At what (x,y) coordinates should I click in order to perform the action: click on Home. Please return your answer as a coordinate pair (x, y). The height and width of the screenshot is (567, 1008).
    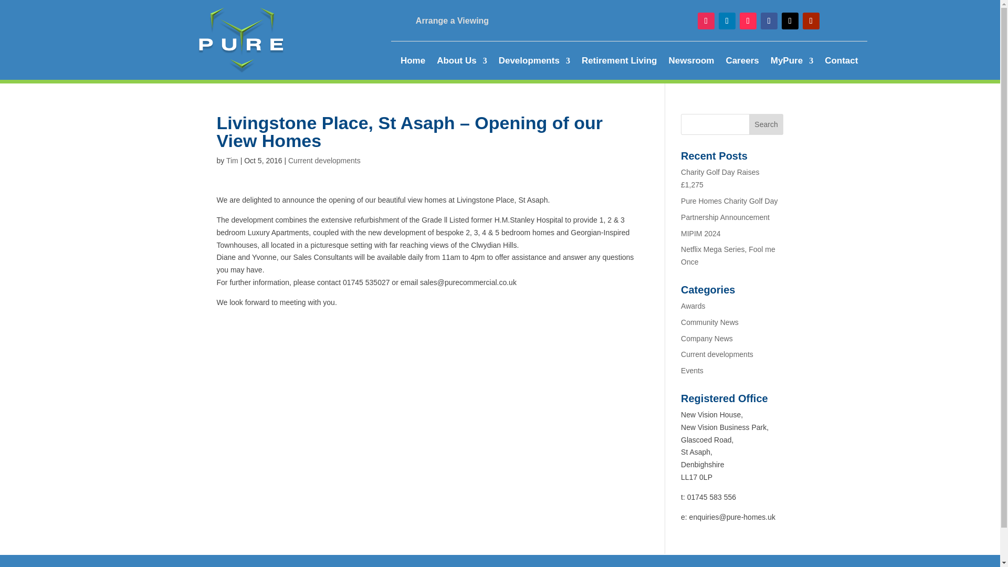
    Looking at the image, I should click on (413, 63).